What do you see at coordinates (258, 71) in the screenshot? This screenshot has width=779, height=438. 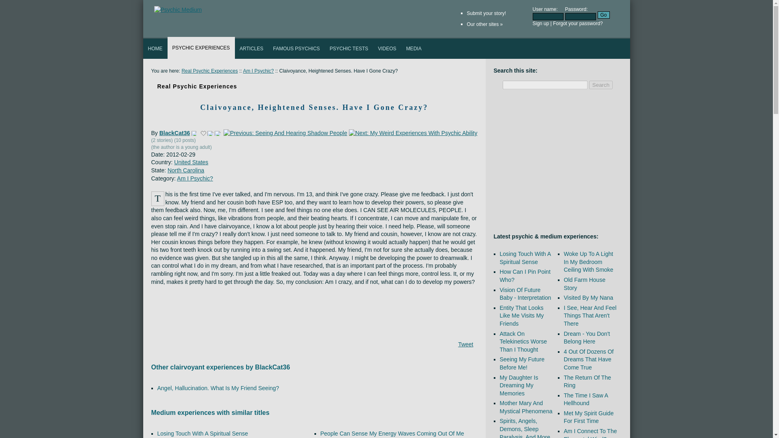 I see `Am I Psychic?` at bounding box center [258, 71].